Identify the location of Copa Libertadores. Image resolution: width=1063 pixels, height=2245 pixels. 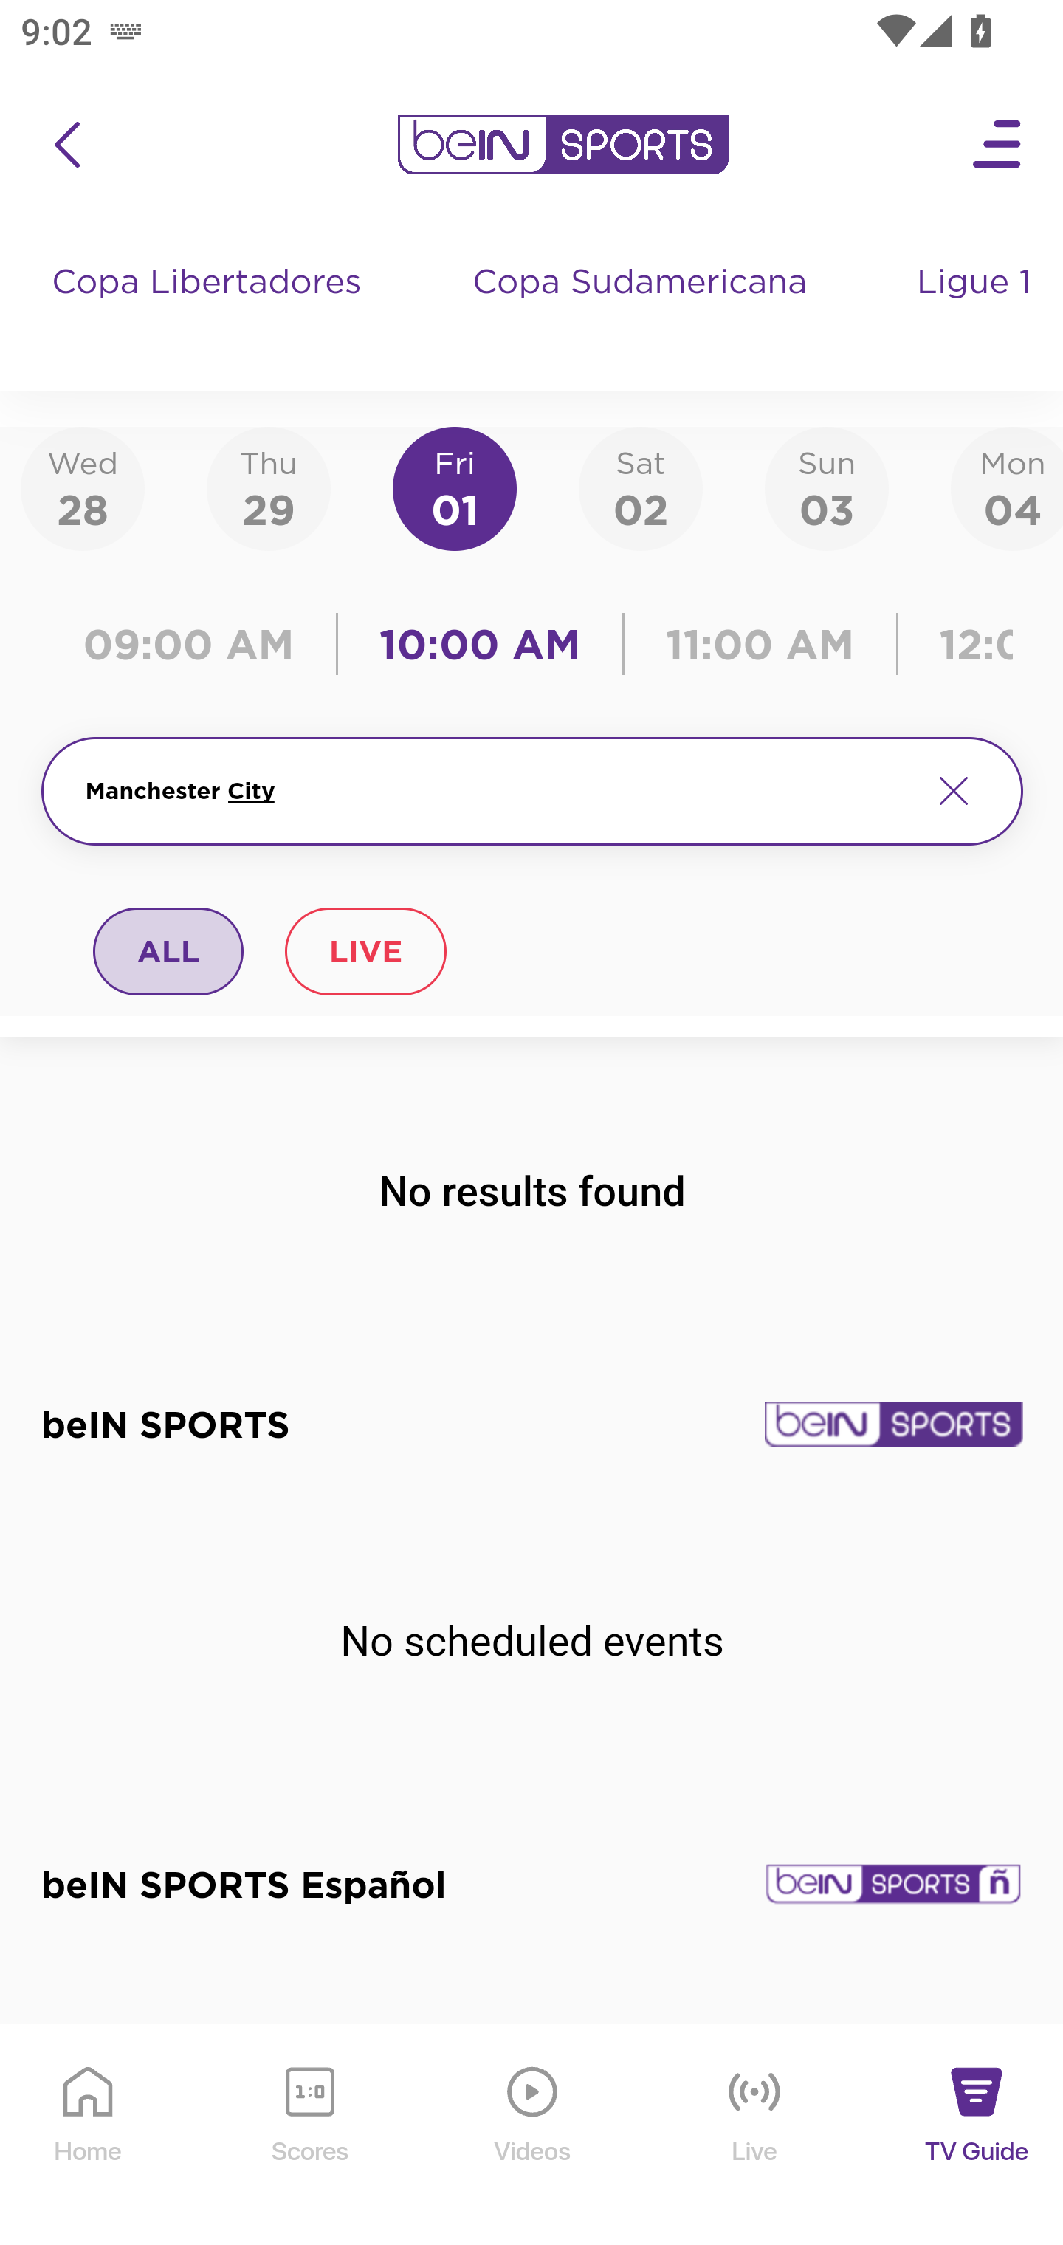
(210, 310).